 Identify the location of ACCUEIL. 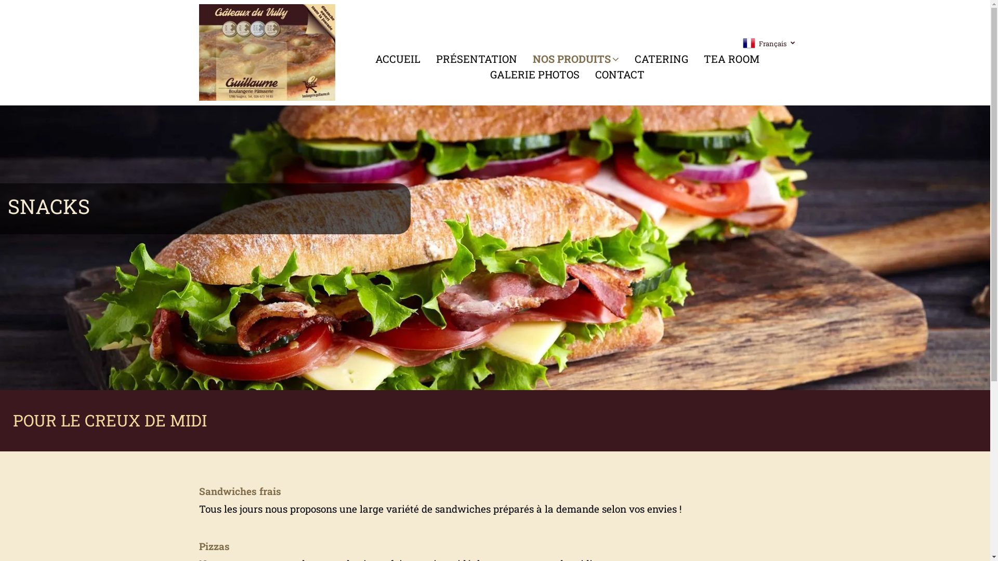
(398, 59).